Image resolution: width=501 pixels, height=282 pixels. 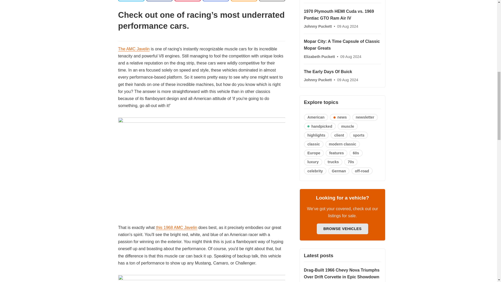 What do you see at coordinates (319, 56) in the screenshot?
I see `Elizabeth Puckett` at bounding box center [319, 56].